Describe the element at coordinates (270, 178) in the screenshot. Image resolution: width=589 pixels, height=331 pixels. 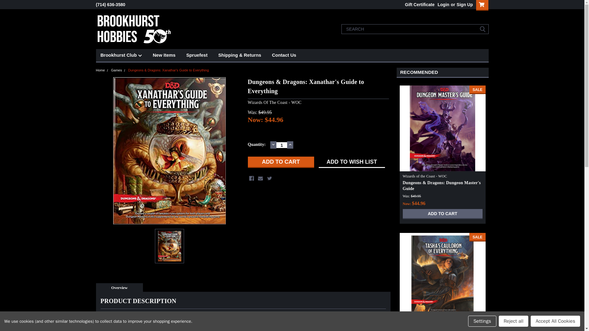
I see `Twitter` at that location.